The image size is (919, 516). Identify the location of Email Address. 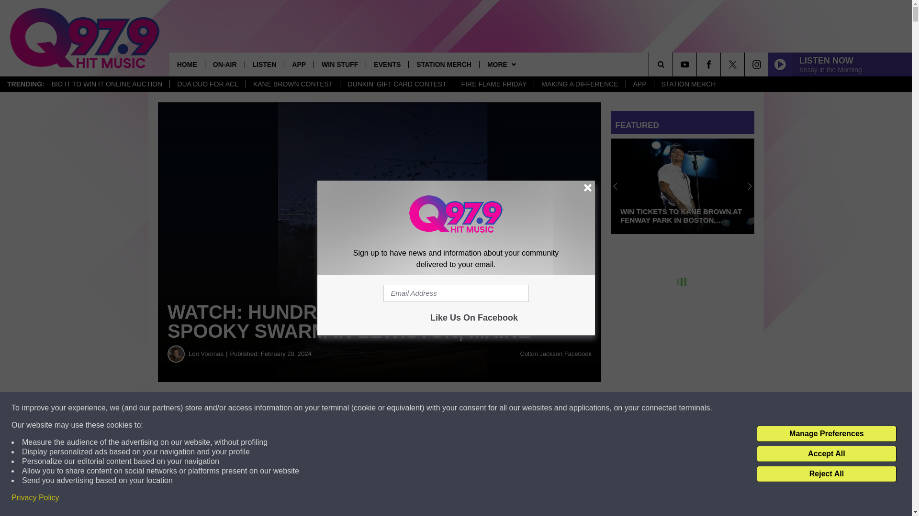
(456, 293).